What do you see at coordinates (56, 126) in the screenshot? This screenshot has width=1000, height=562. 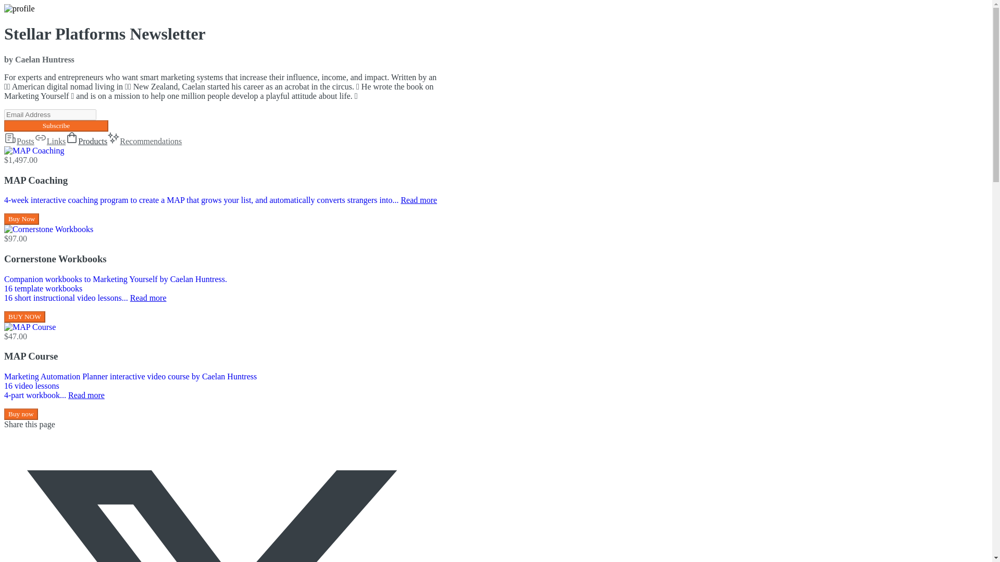 I see `Subscribe` at bounding box center [56, 126].